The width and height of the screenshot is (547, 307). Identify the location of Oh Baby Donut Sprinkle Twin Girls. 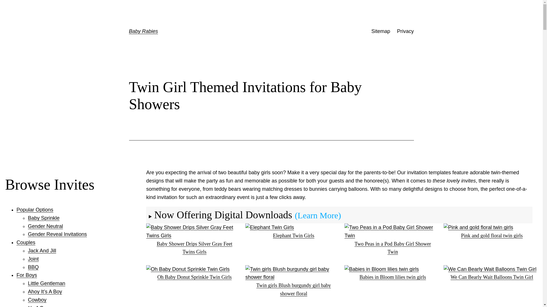
(194, 274).